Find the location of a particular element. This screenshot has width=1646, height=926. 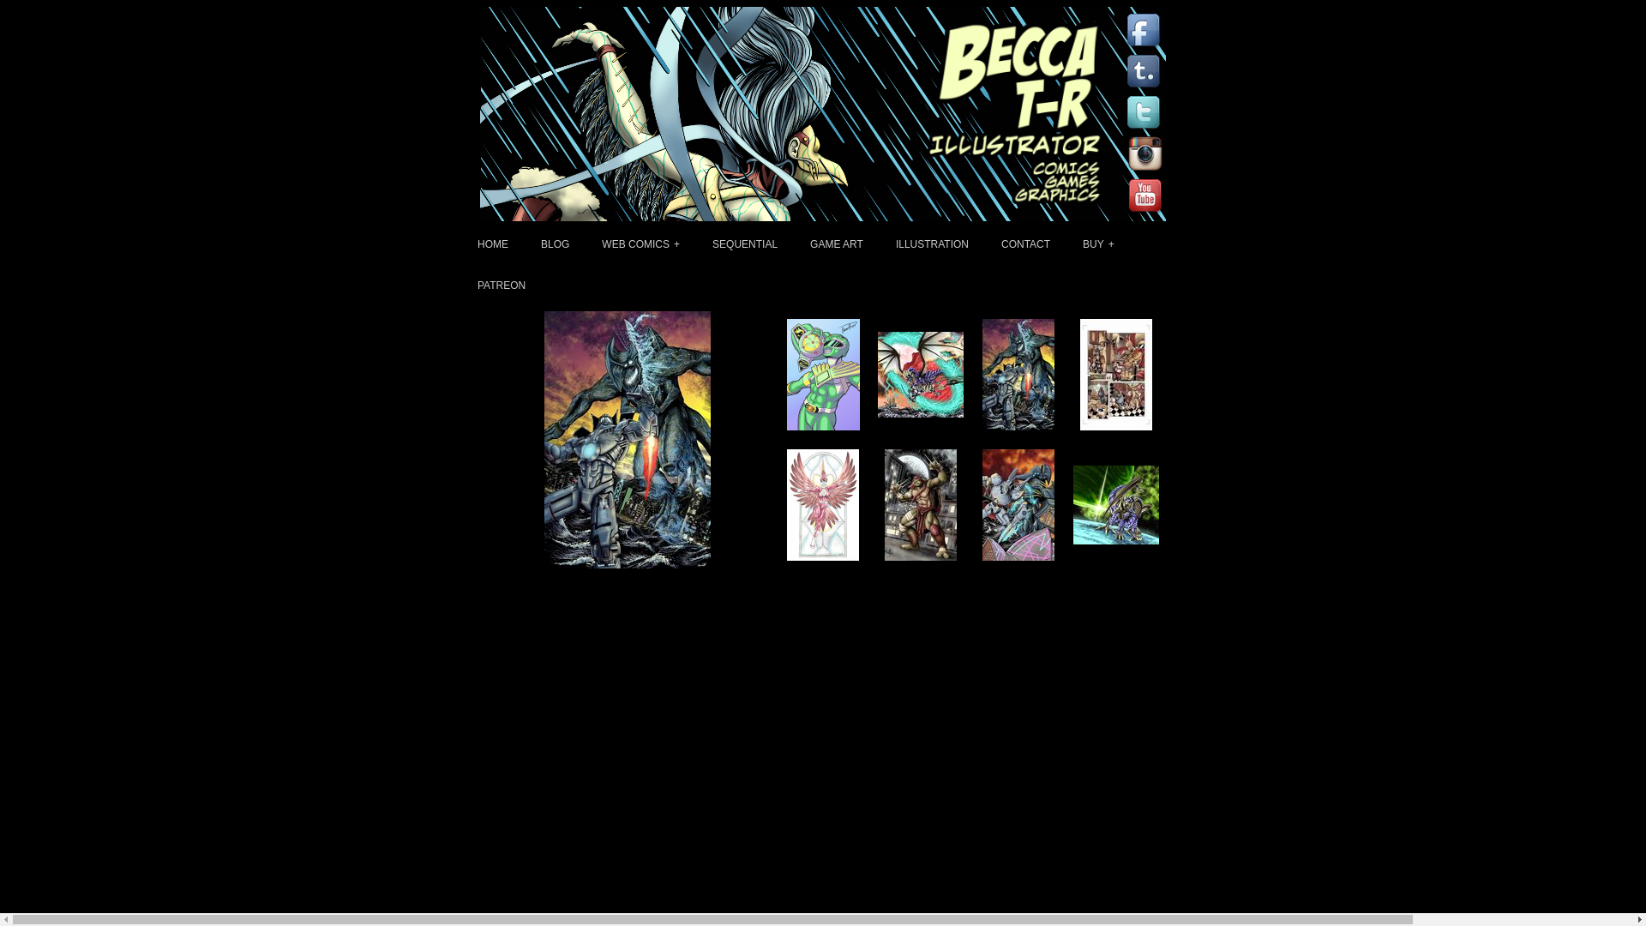

WEB COMICS is located at coordinates (641, 244).